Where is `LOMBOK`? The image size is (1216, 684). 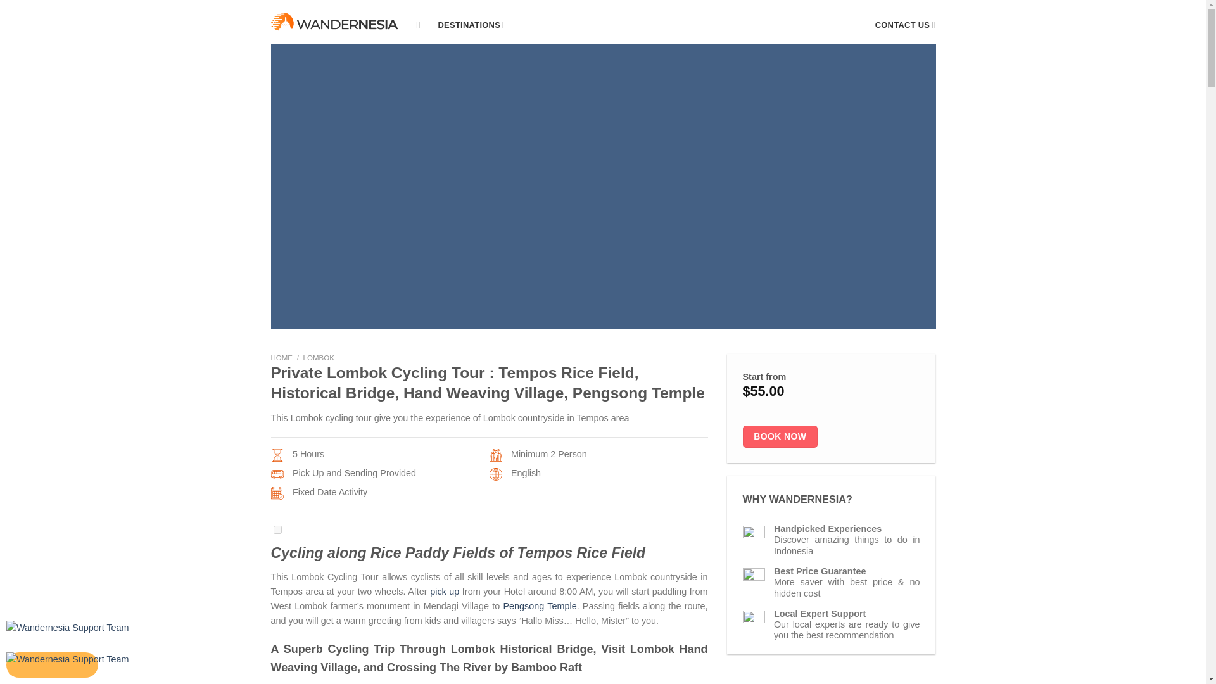
LOMBOK is located at coordinates (319, 358).